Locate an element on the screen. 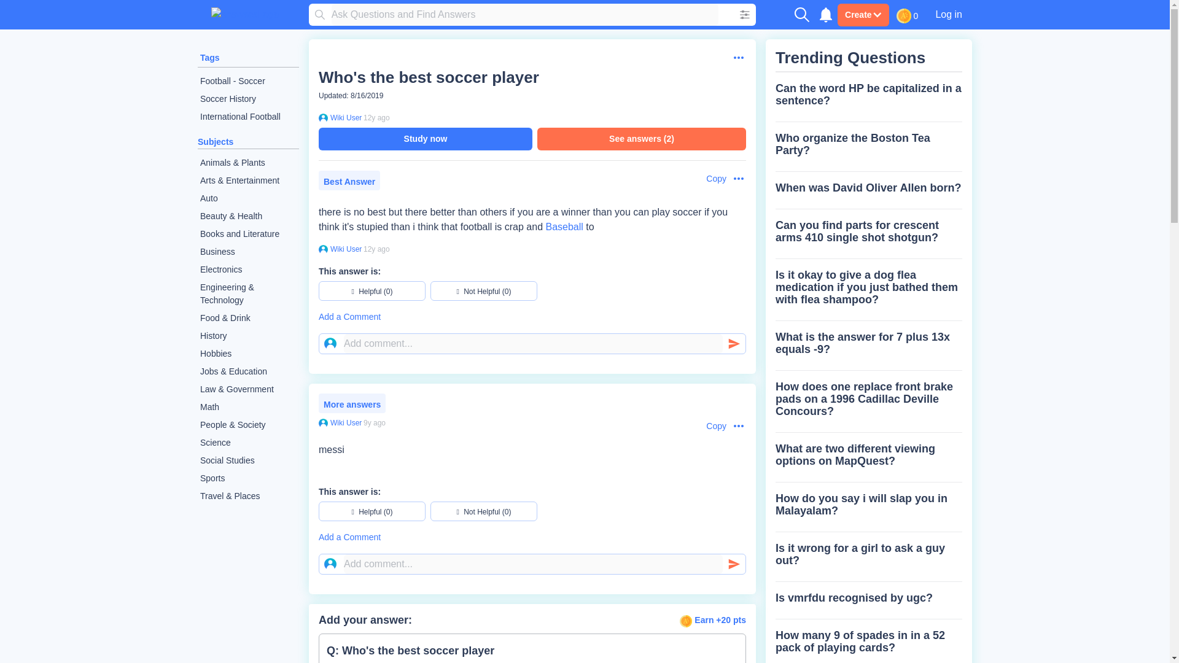 The image size is (1179, 663). Hobbies is located at coordinates (248, 354).